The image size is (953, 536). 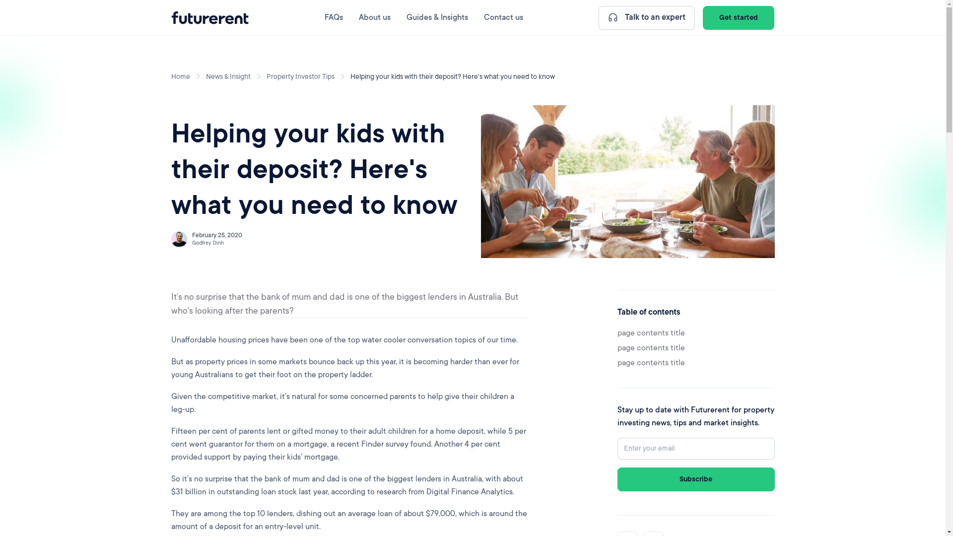 What do you see at coordinates (696, 479) in the screenshot?
I see `Subscribe` at bounding box center [696, 479].